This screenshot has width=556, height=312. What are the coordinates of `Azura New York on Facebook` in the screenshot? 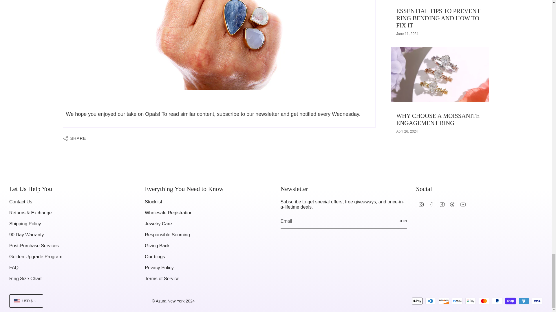 It's located at (431, 204).